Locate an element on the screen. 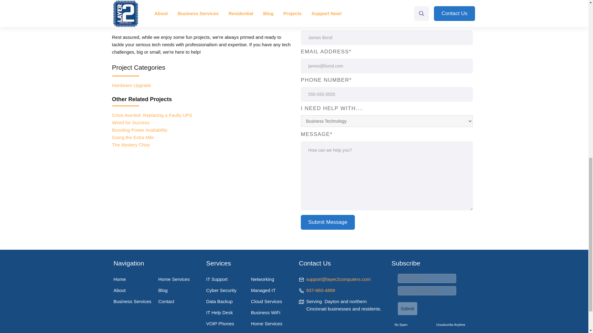  Hardware Upgrade is located at coordinates (132, 85).